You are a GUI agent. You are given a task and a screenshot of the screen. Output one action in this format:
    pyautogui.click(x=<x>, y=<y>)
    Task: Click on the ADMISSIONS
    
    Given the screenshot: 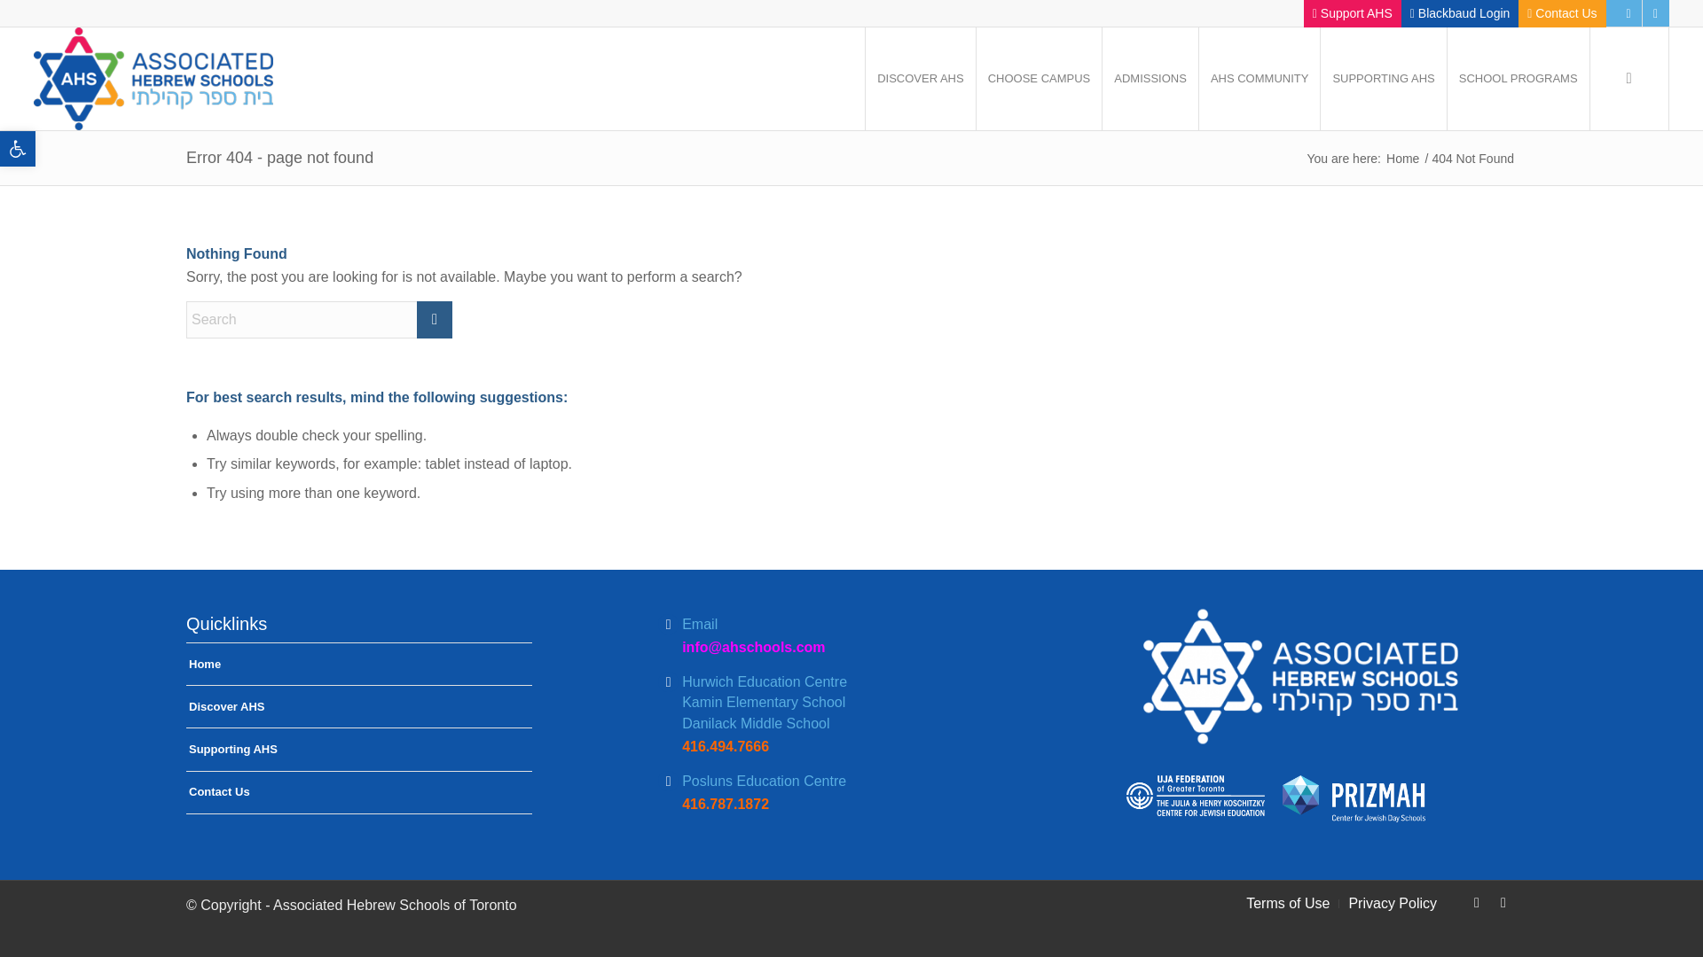 What is the action you would take?
    pyautogui.click(x=18, y=148)
    